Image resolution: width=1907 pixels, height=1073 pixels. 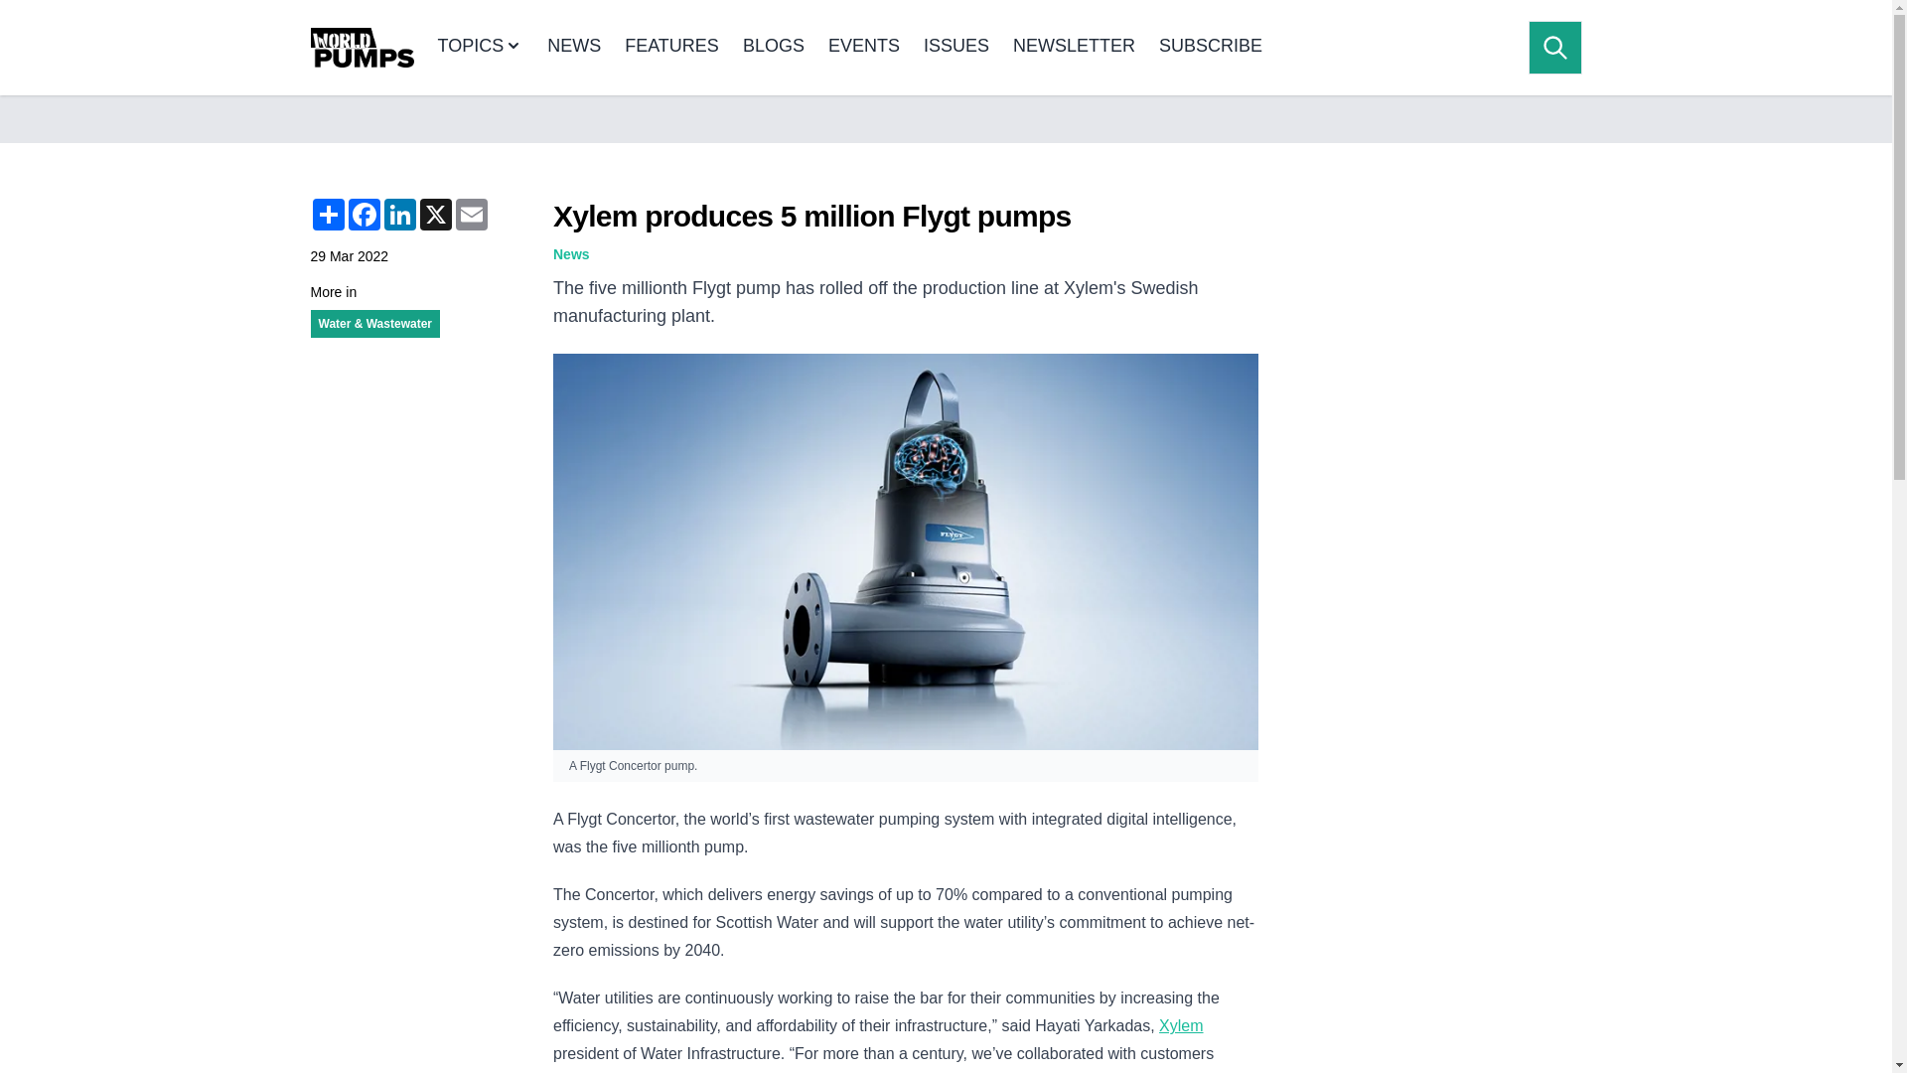 I want to click on NEWSLETTER, so click(x=1073, y=48).